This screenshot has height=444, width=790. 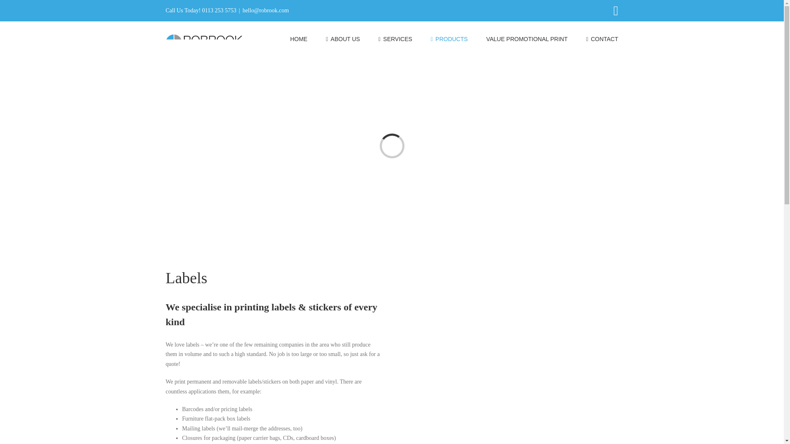 I want to click on VALUE PROMOTIONAL PRINT, so click(x=527, y=39).